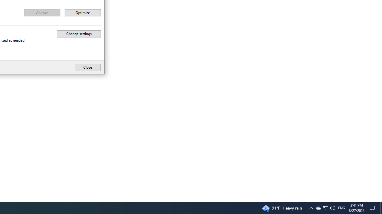 This screenshot has height=214, width=382. What do you see at coordinates (326, 208) in the screenshot?
I see `Notification Chevron` at bounding box center [326, 208].